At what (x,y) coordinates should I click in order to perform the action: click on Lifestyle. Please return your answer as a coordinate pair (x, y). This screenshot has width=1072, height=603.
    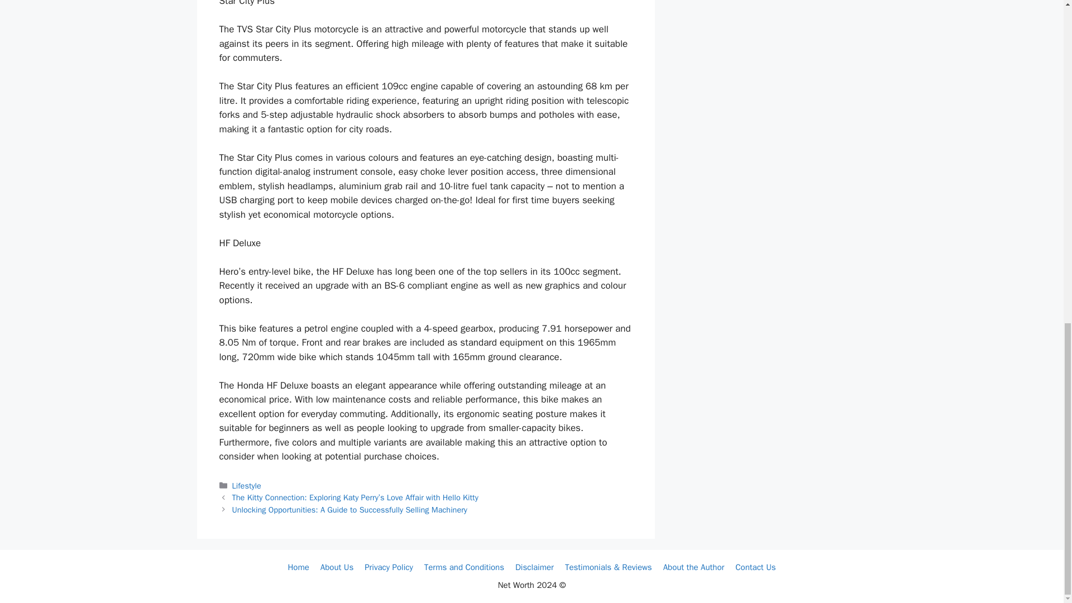
    Looking at the image, I should click on (247, 486).